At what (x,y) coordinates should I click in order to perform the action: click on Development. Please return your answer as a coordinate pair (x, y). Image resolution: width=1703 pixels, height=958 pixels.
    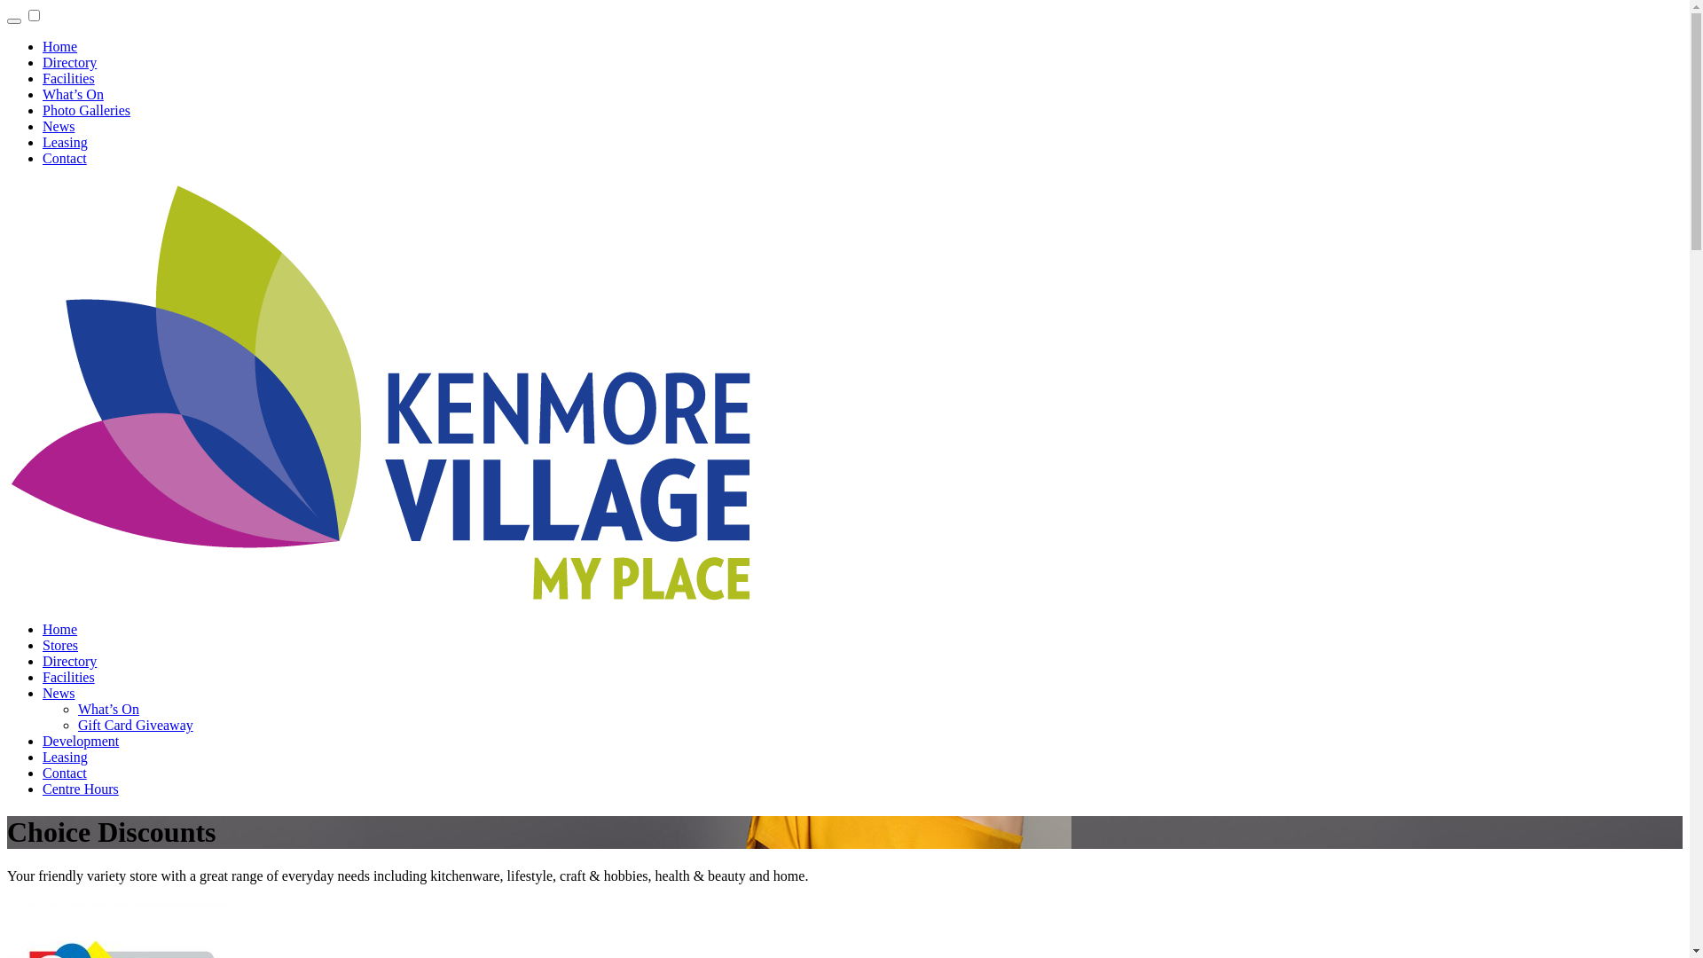
    Looking at the image, I should click on (81, 742).